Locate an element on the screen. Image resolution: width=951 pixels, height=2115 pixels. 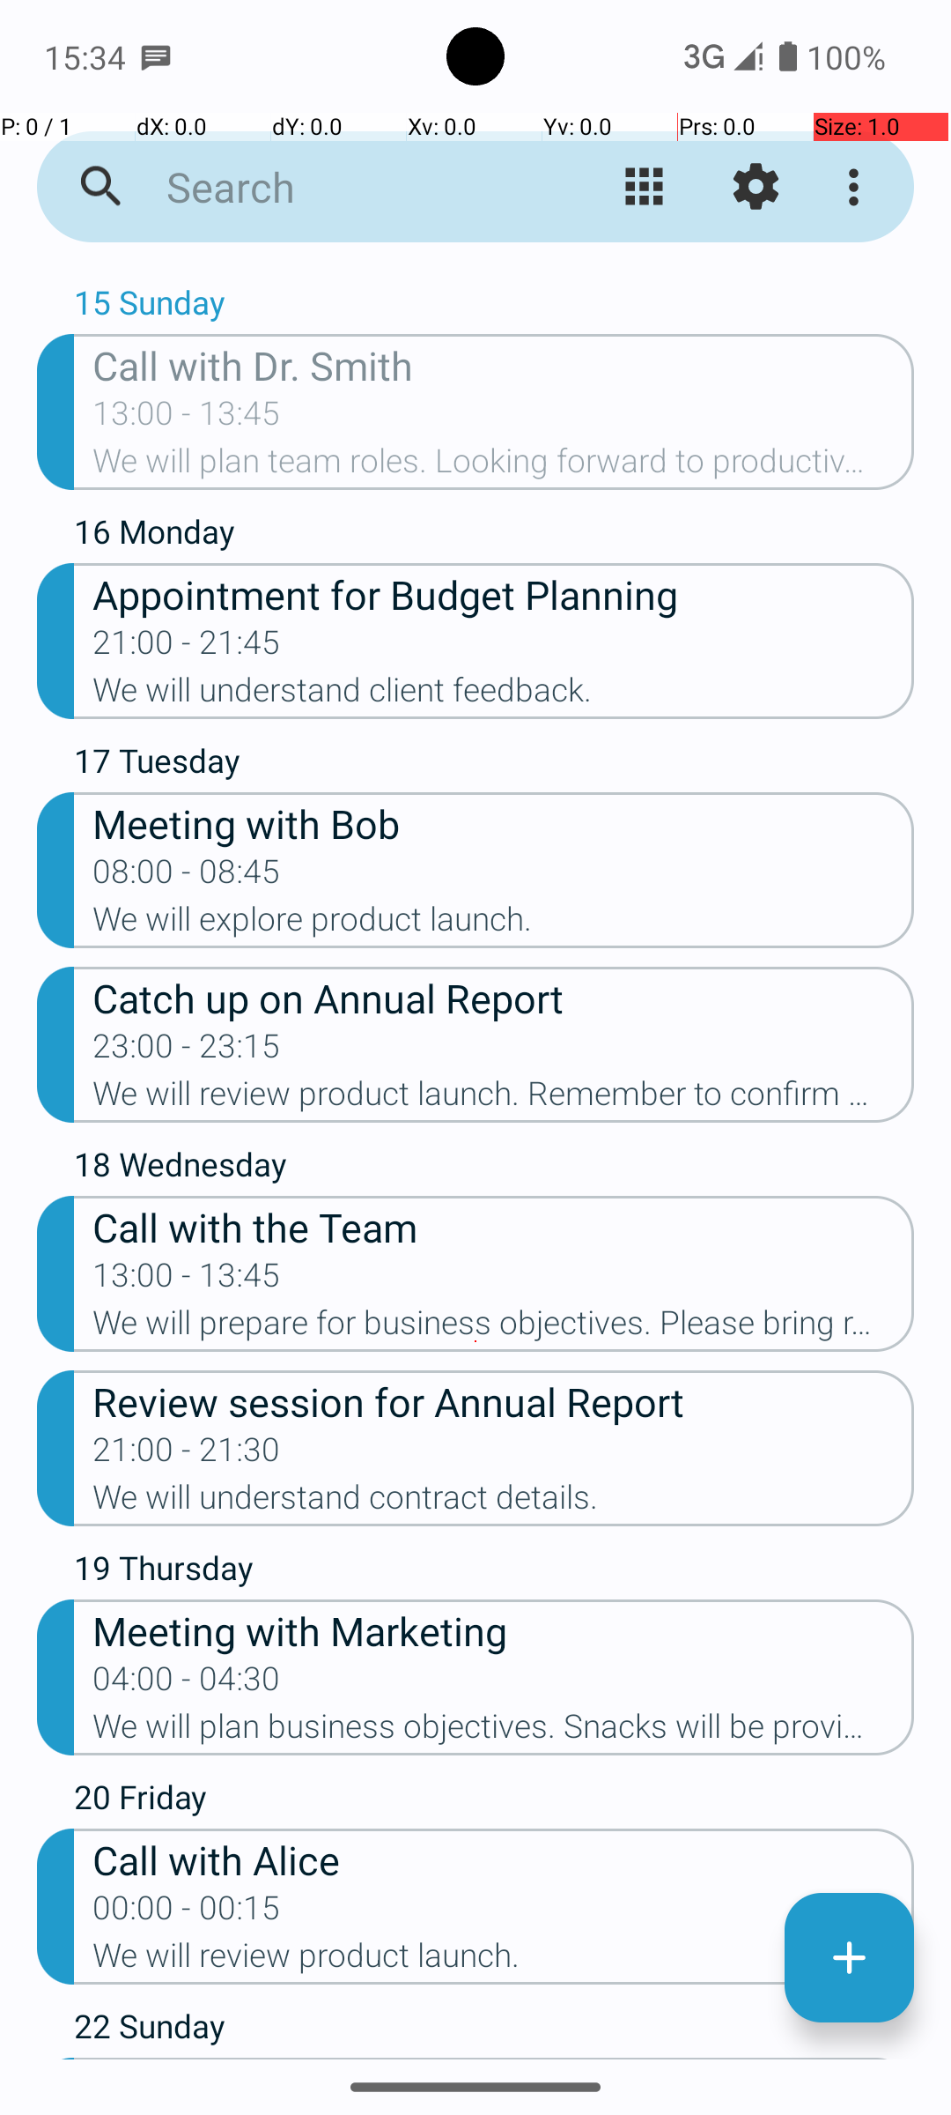
Catch up on Annual Report is located at coordinates (504, 998).